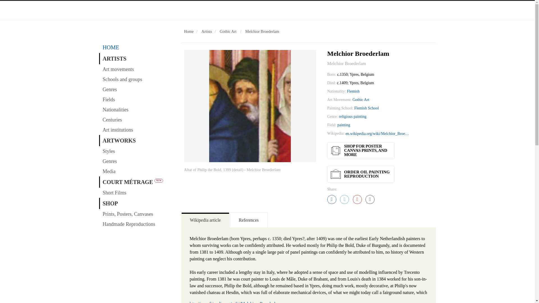  Describe the element at coordinates (137, 69) in the screenshot. I see `Art movements` at that location.